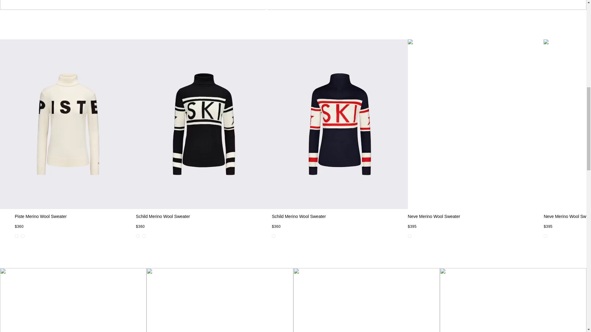  What do you see at coordinates (409, 236) in the screenshot?
I see `Black` at bounding box center [409, 236].